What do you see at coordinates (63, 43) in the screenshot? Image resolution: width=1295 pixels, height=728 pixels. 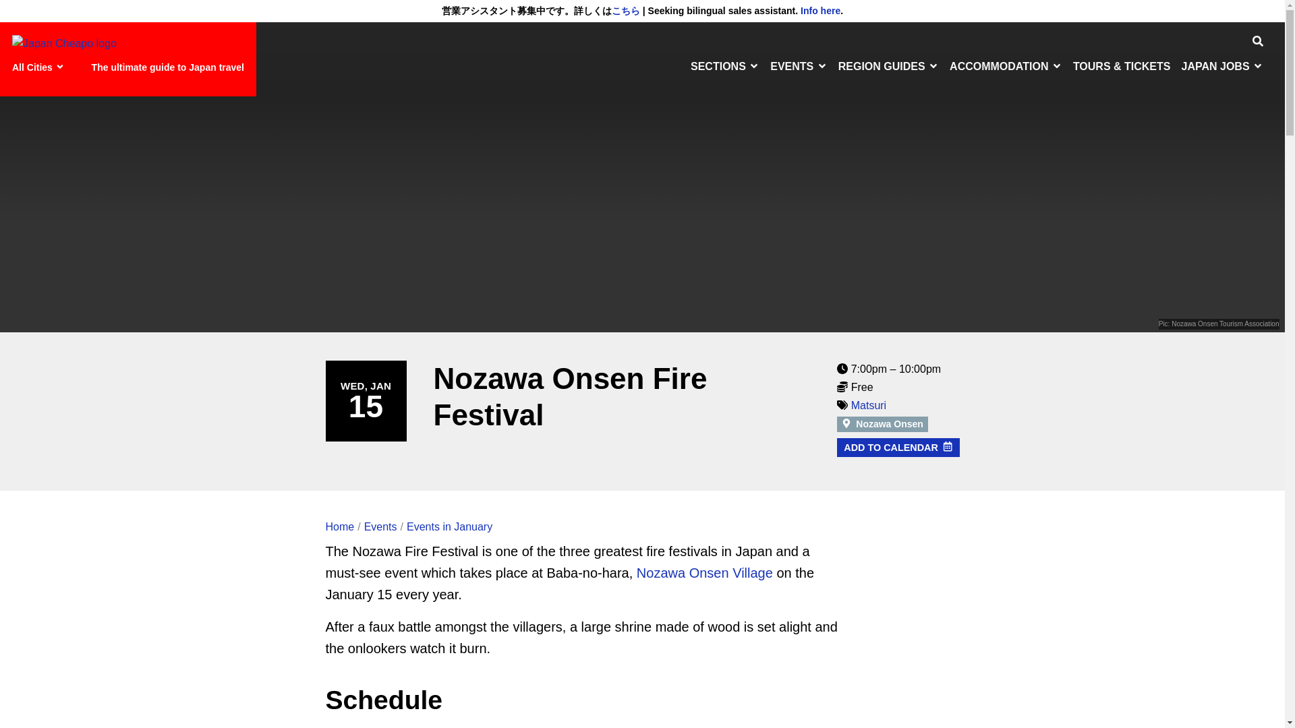 I see `Japan Cheapo` at bounding box center [63, 43].